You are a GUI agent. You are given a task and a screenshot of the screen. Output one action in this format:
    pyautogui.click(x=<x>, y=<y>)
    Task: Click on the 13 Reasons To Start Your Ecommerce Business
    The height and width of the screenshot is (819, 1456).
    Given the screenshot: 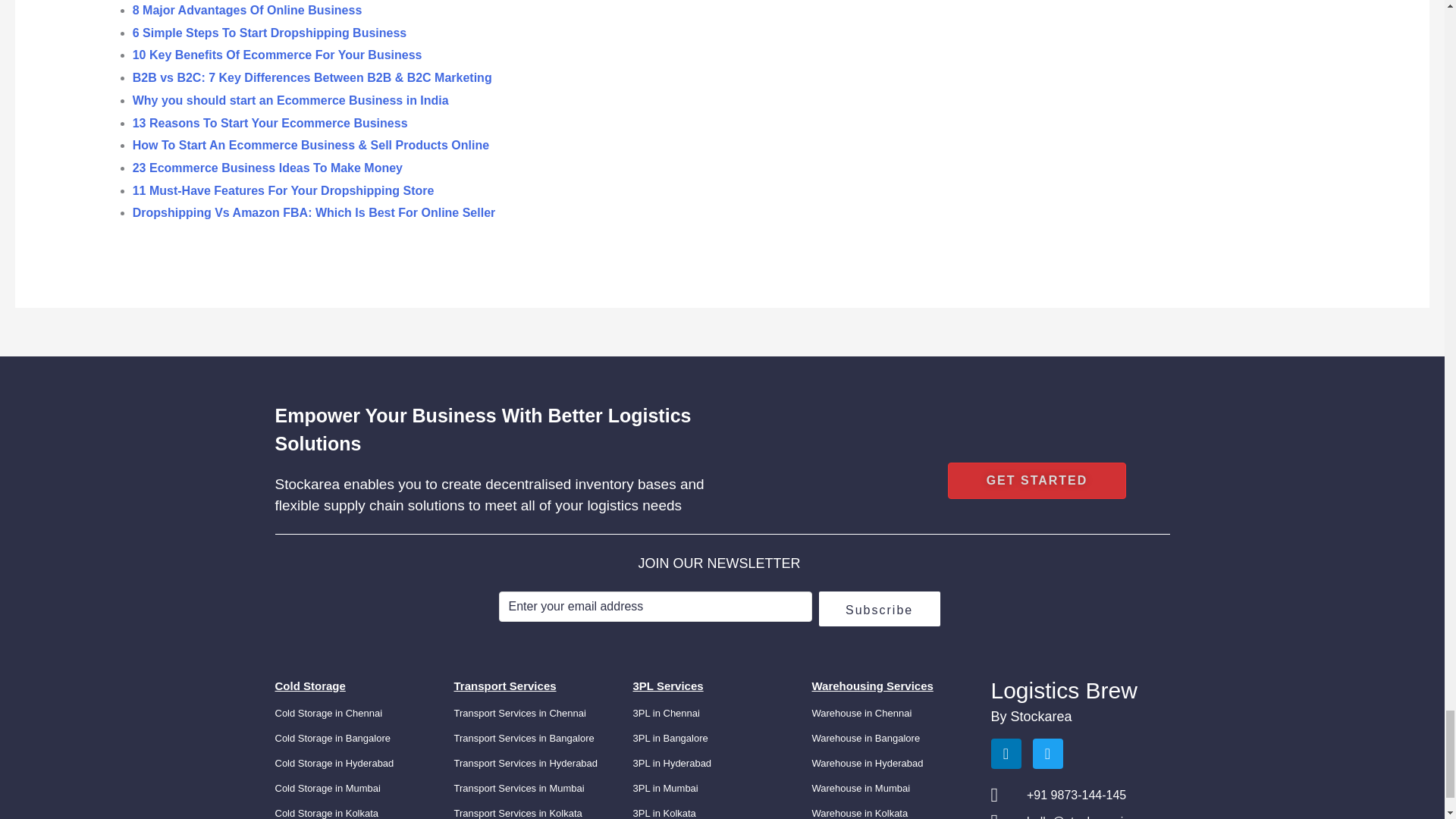 What is the action you would take?
    pyautogui.click(x=270, y=123)
    